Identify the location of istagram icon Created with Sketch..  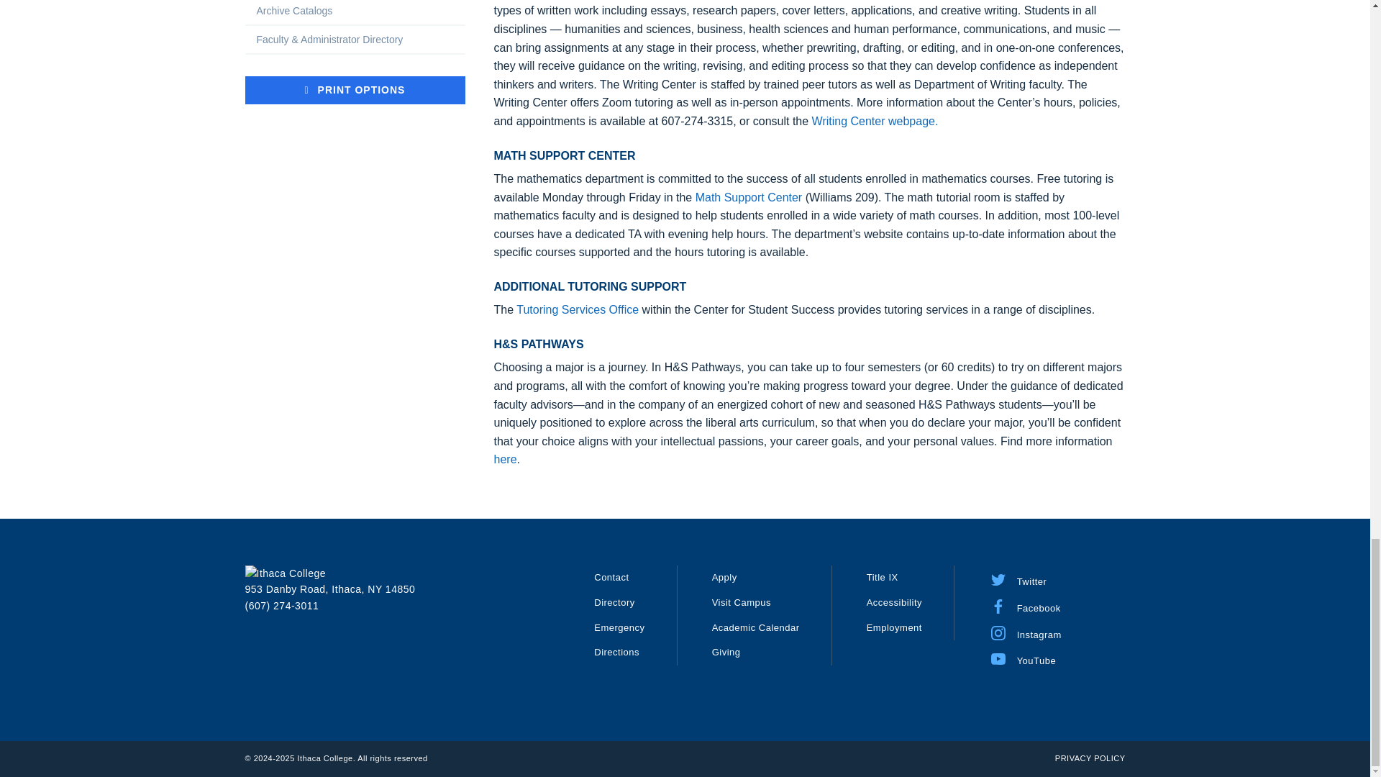
(998, 633).